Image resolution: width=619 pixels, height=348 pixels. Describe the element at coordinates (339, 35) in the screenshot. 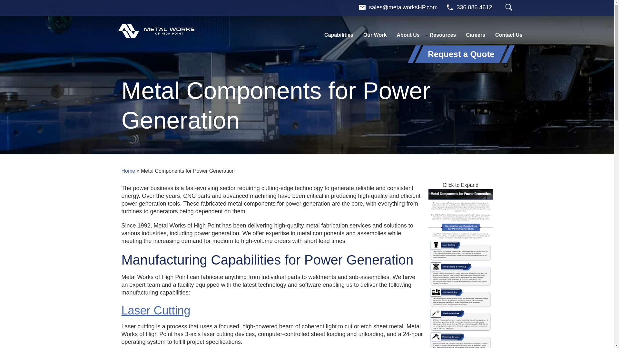

I see `Capabilities` at that location.